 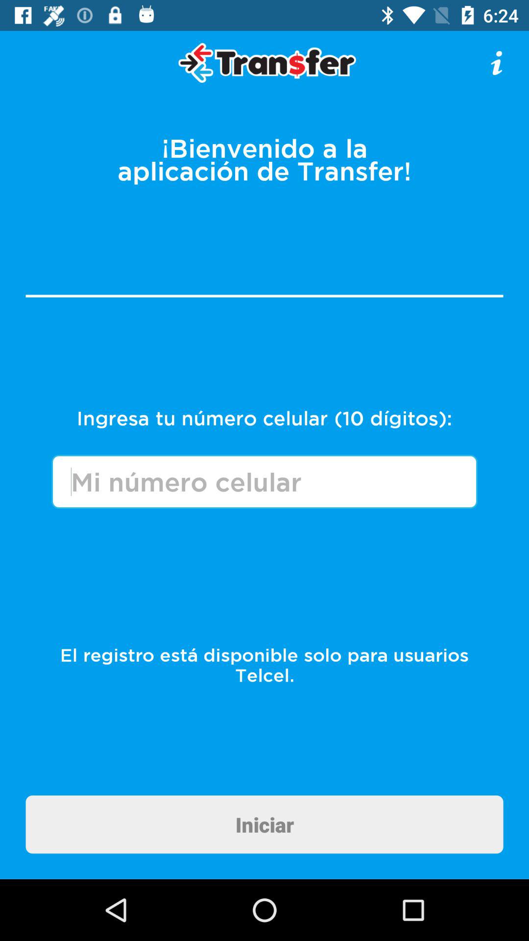 I want to click on swipe to iniciar item, so click(x=264, y=824).